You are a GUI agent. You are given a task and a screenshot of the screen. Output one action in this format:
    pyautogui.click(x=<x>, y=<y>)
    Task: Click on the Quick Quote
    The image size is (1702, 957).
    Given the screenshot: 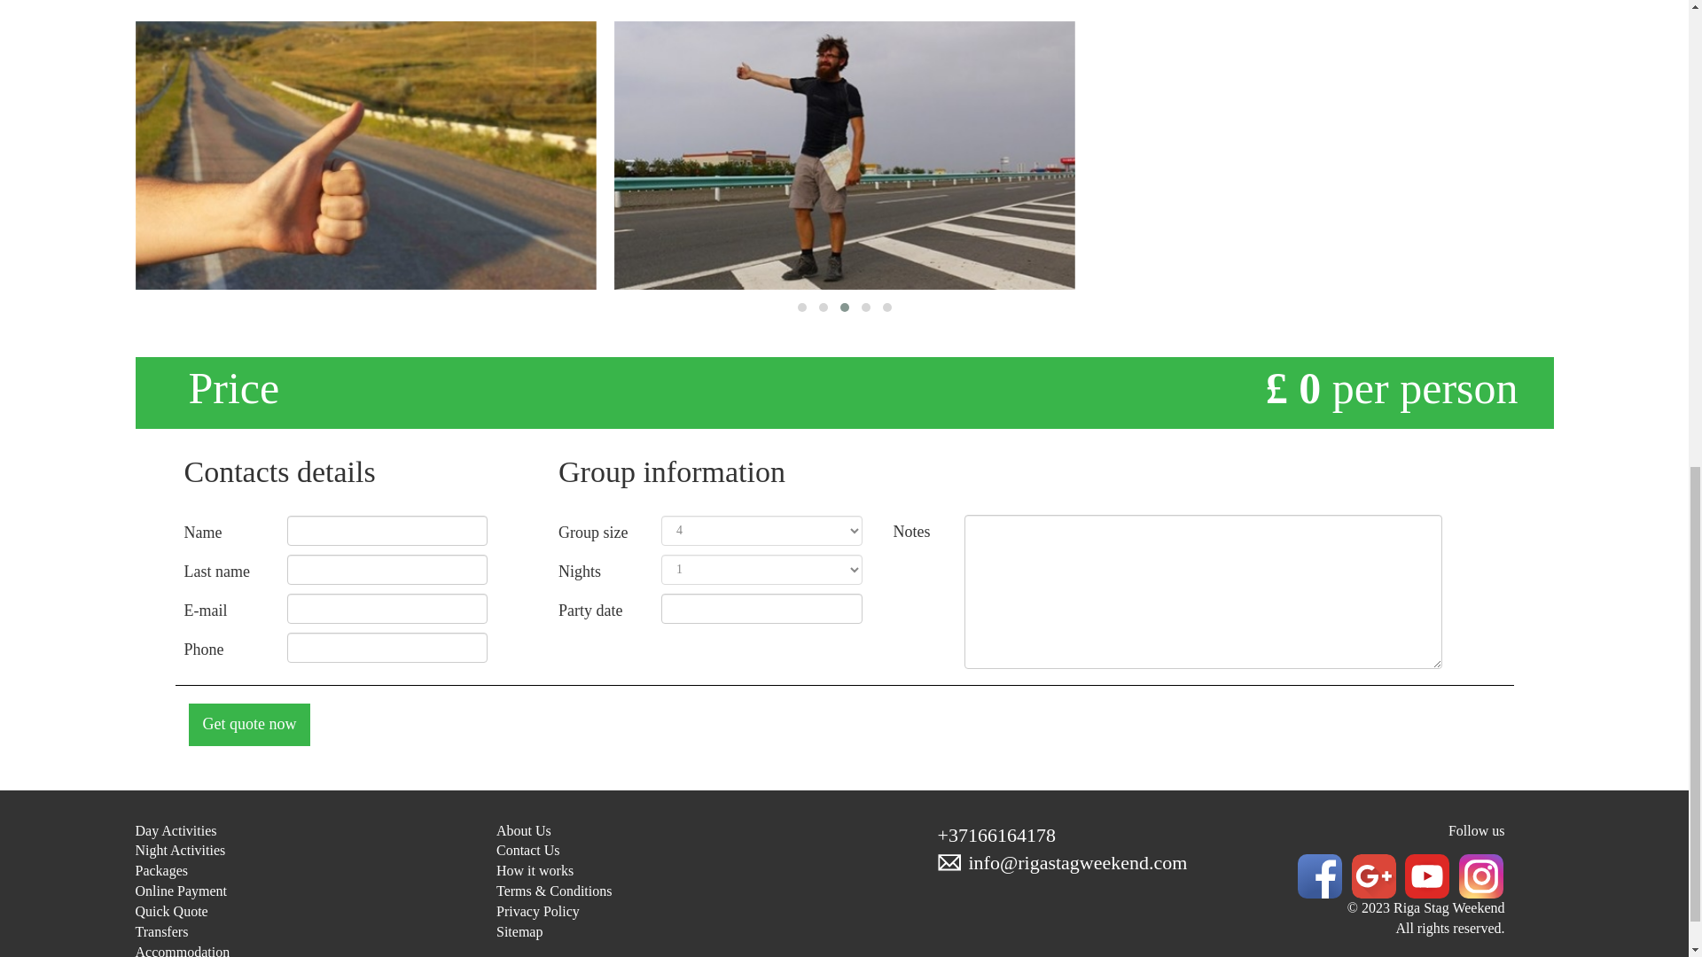 What is the action you would take?
    pyautogui.click(x=170, y=911)
    